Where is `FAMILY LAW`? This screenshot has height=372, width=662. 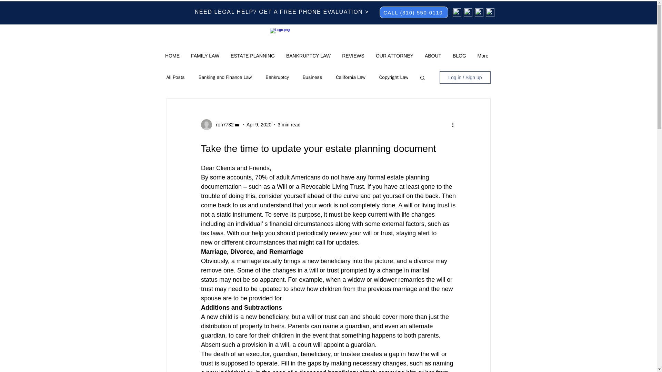
FAMILY LAW is located at coordinates (205, 56).